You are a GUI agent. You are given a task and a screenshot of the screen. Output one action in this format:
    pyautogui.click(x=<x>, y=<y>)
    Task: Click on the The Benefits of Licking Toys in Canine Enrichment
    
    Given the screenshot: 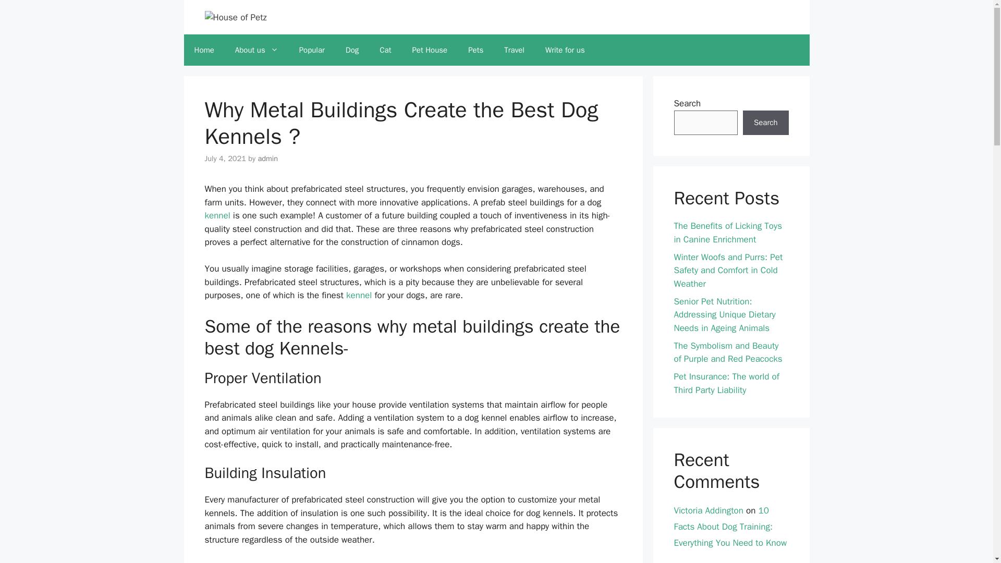 What is the action you would take?
    pyautogui.click(x=728, y=232)
    